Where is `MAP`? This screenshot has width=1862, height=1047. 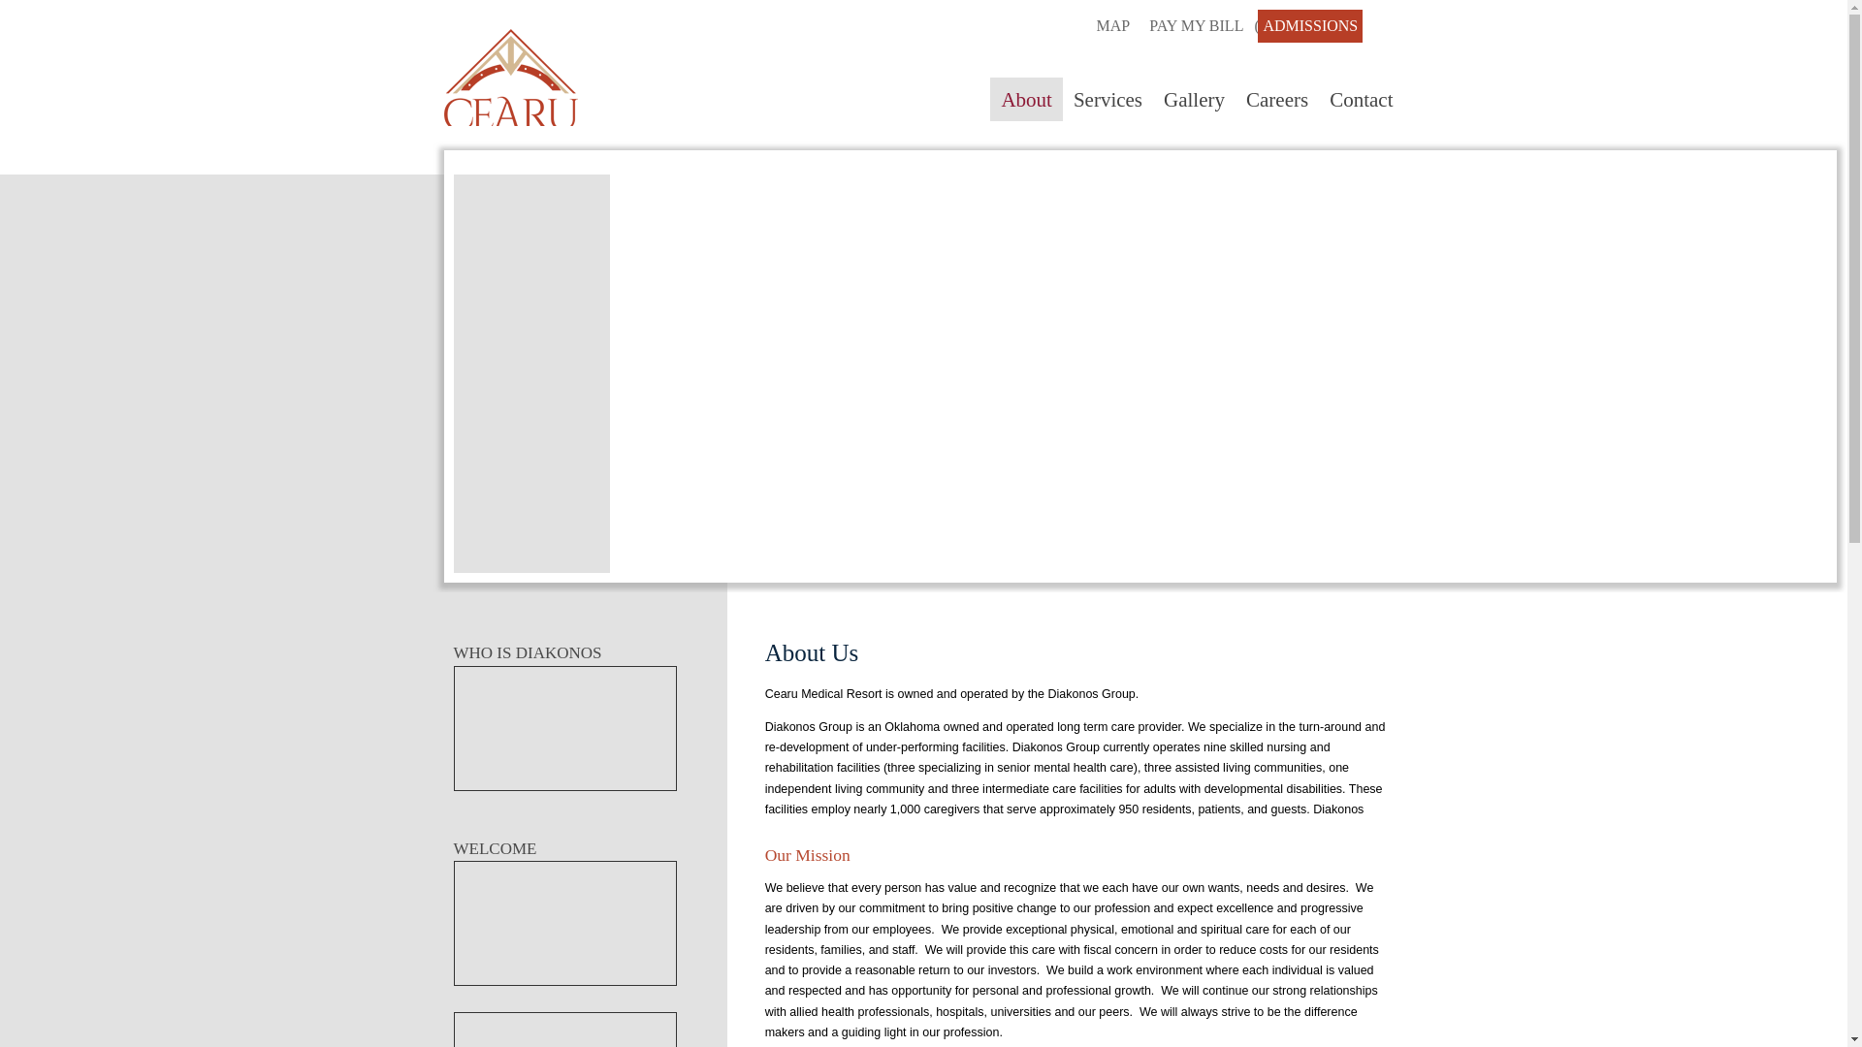 MAP is located at coordinates (1113, 25).